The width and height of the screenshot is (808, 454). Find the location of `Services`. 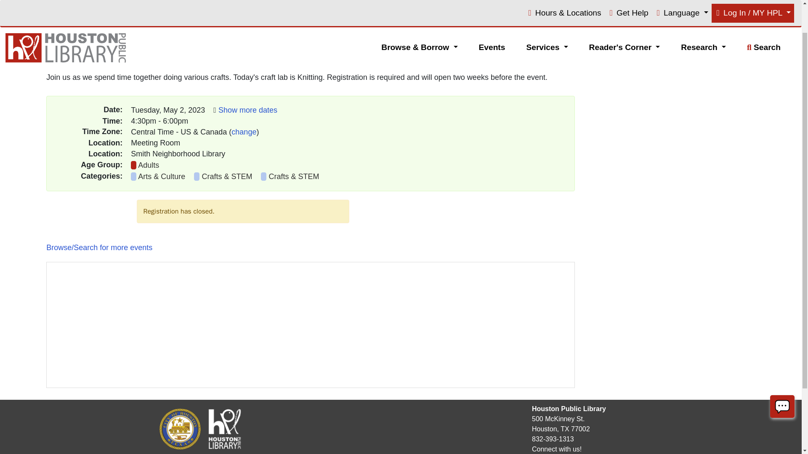

Services is located at coordinates (547, 13).